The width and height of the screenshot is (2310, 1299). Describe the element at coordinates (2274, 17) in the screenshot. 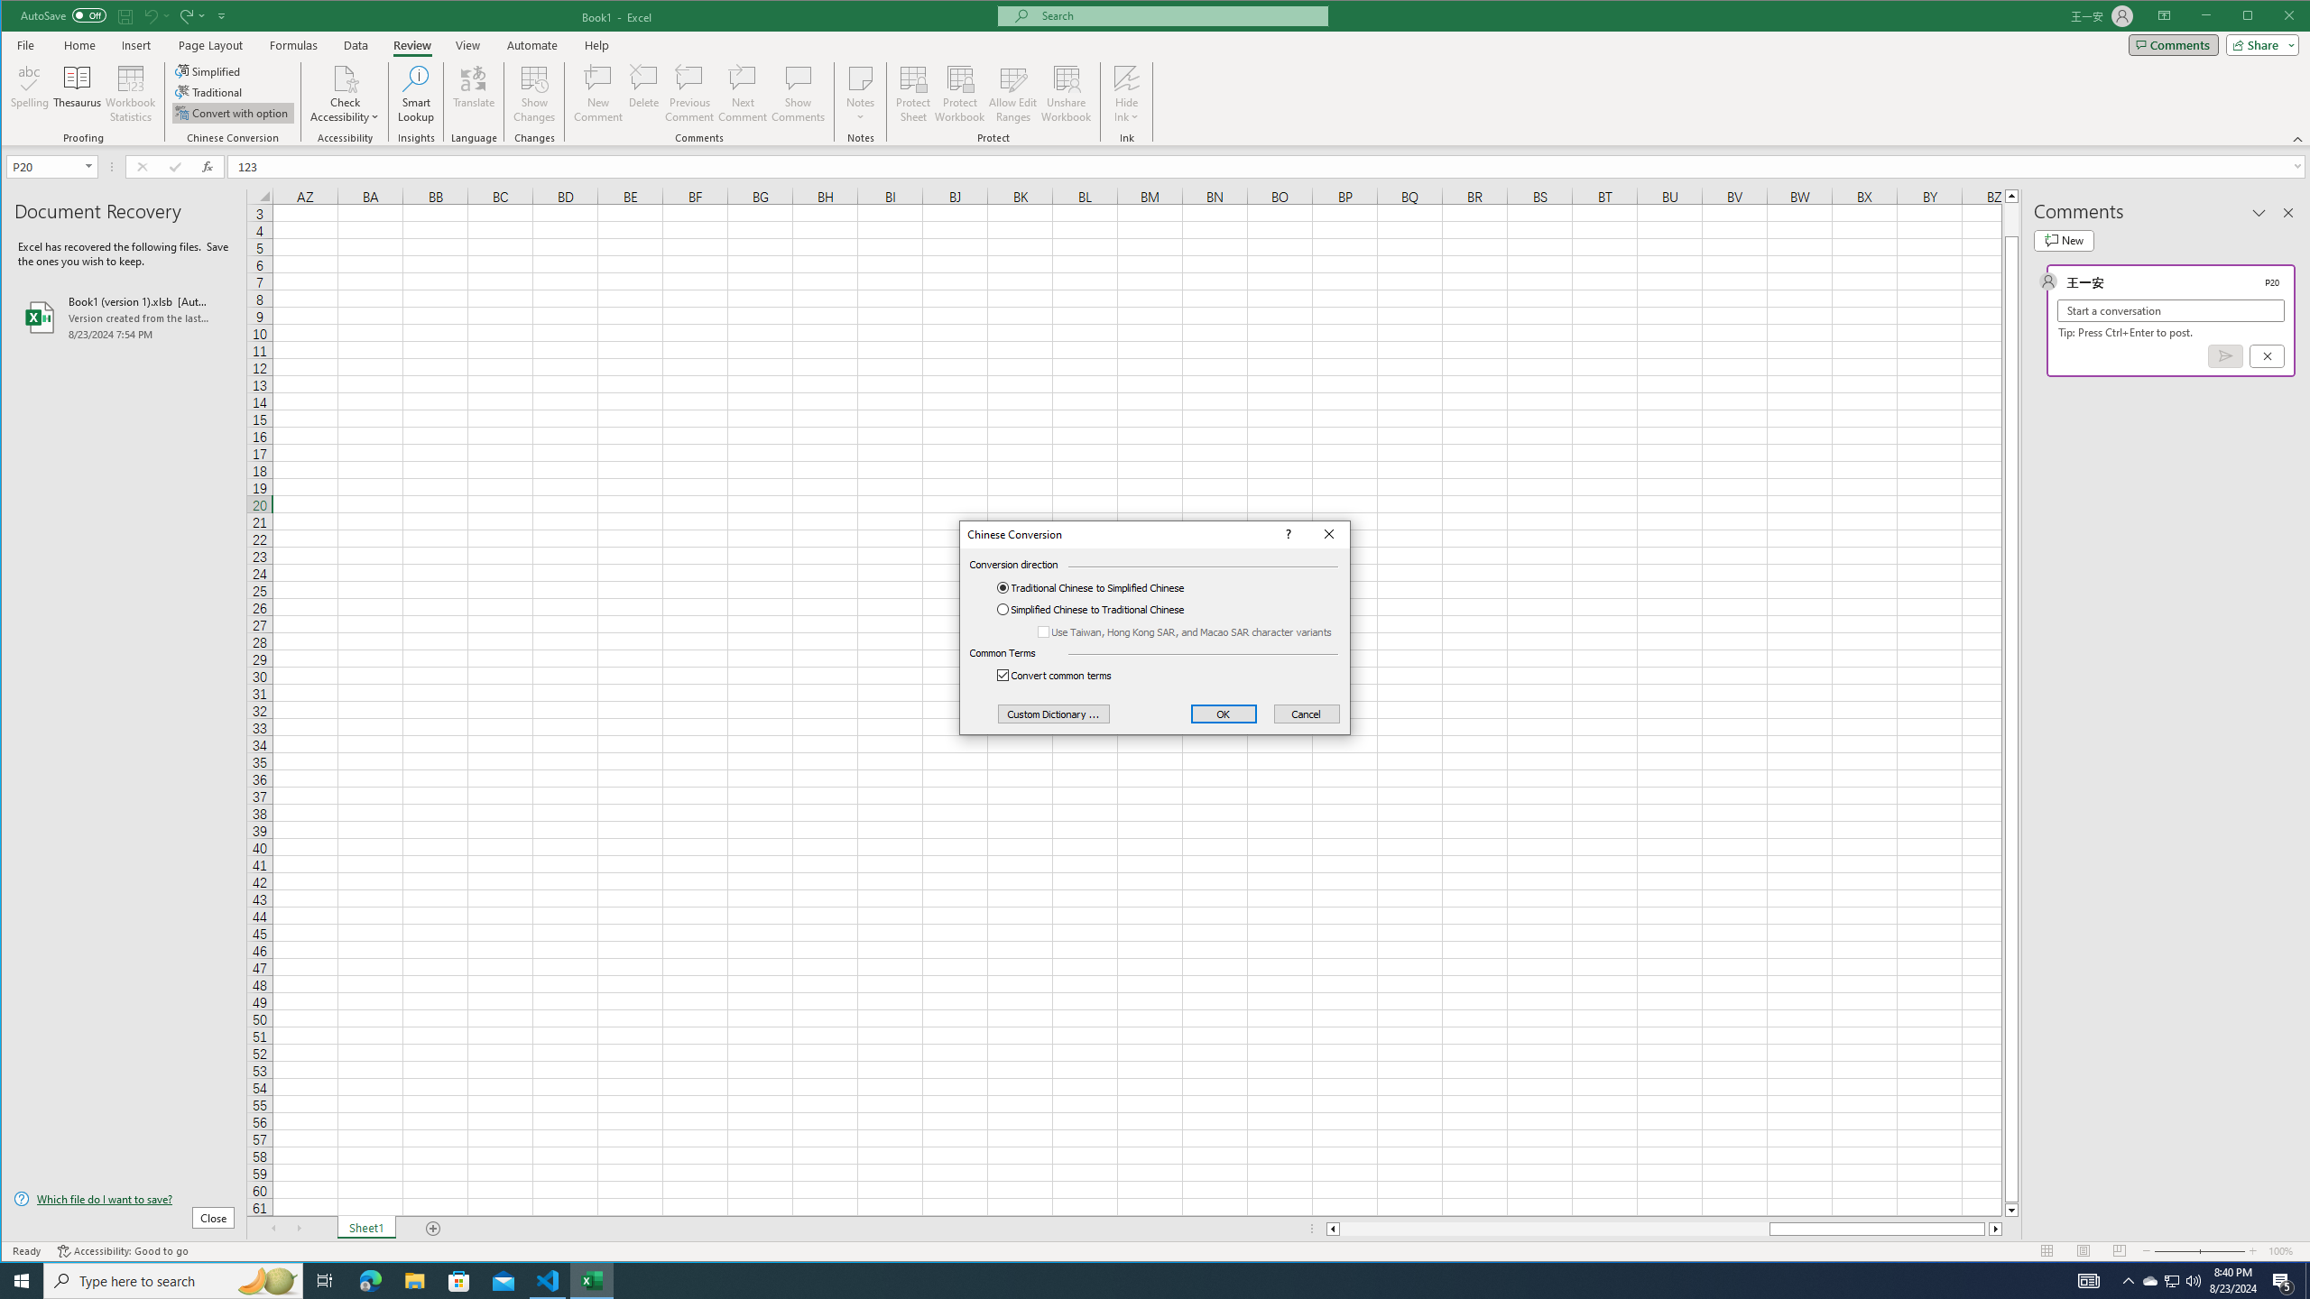

I see `Maximize` at that location.